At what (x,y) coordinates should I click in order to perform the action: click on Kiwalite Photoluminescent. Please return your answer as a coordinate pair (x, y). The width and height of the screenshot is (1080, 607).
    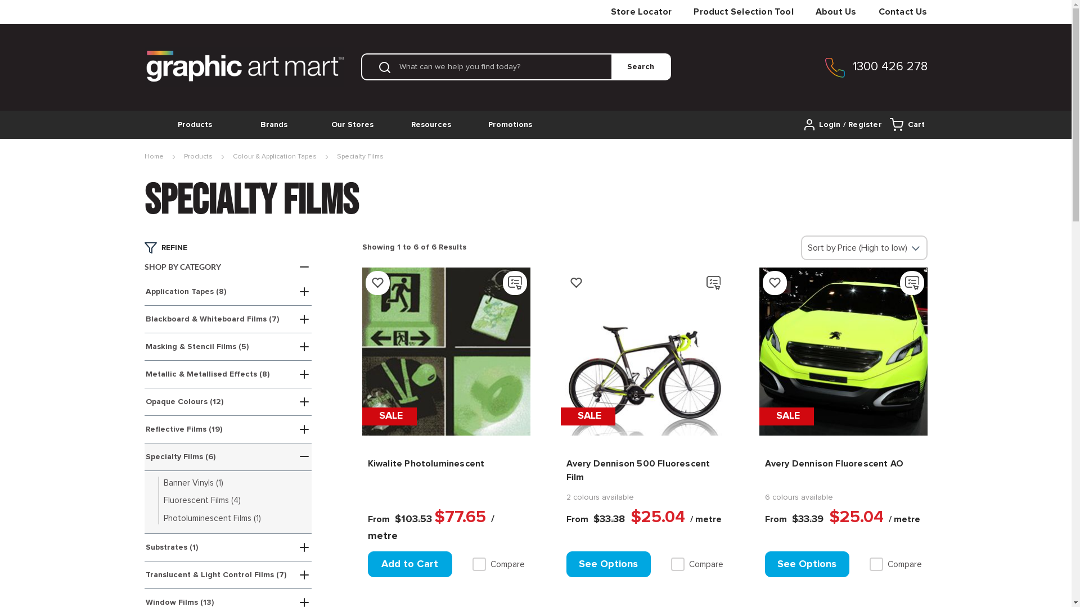
    Looking at the image, I should click on (447, 469).